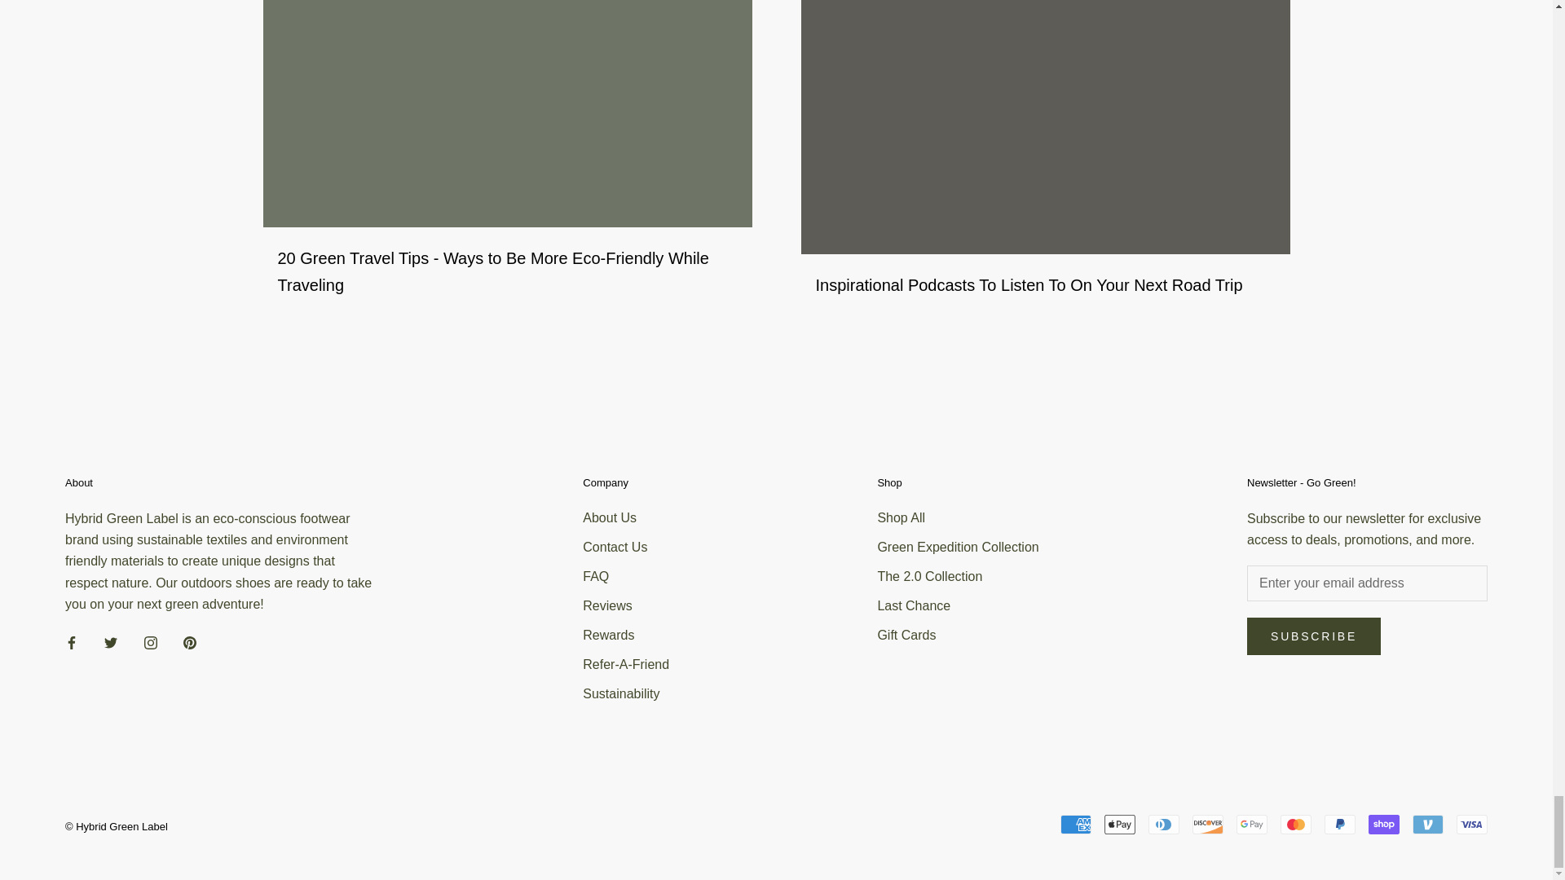 The height and width of the screenshot is (880, 1565). Describe the element at coordinates (1164, 825) in the screenshot. I see `Diners Club` at that location.